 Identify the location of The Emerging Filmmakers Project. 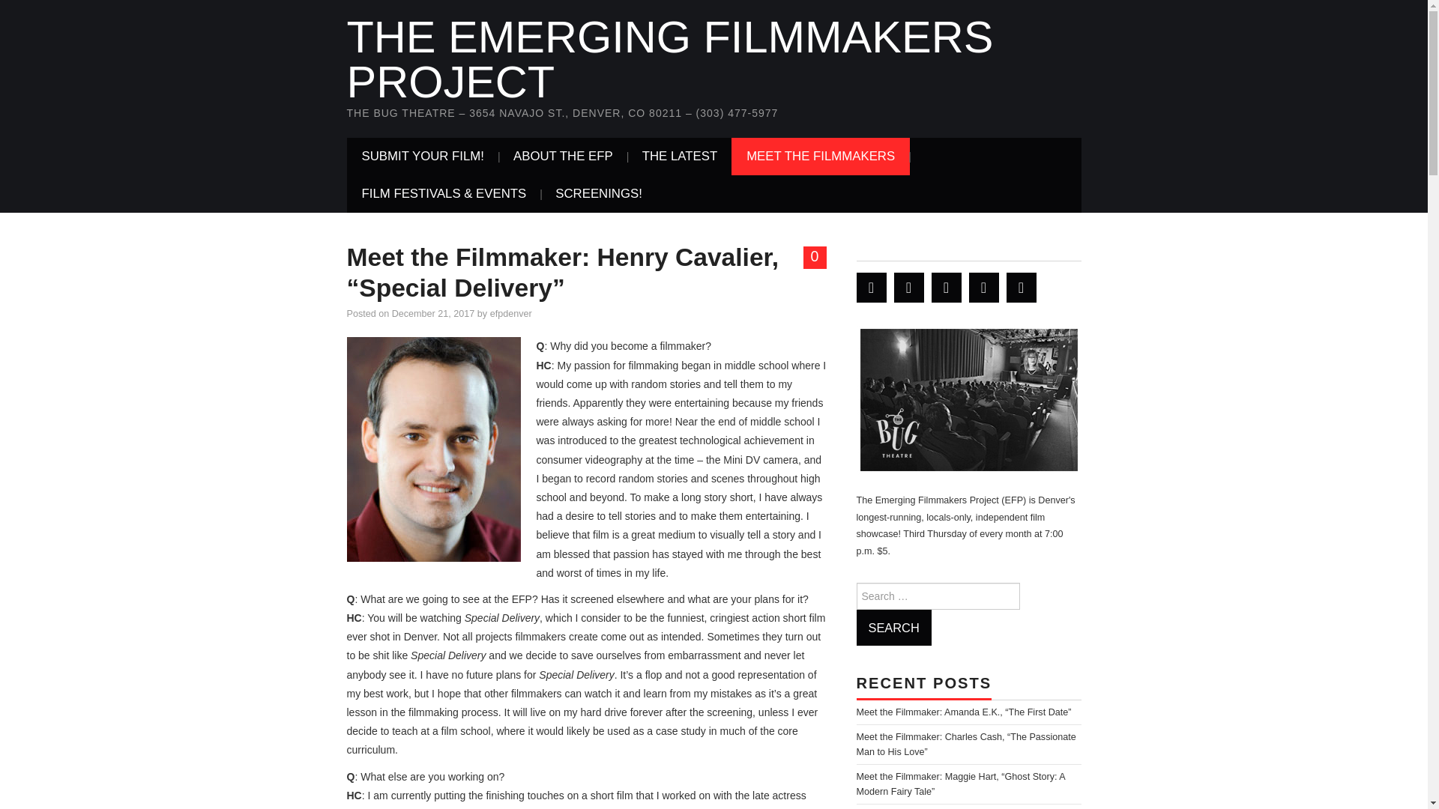
(669, 59).